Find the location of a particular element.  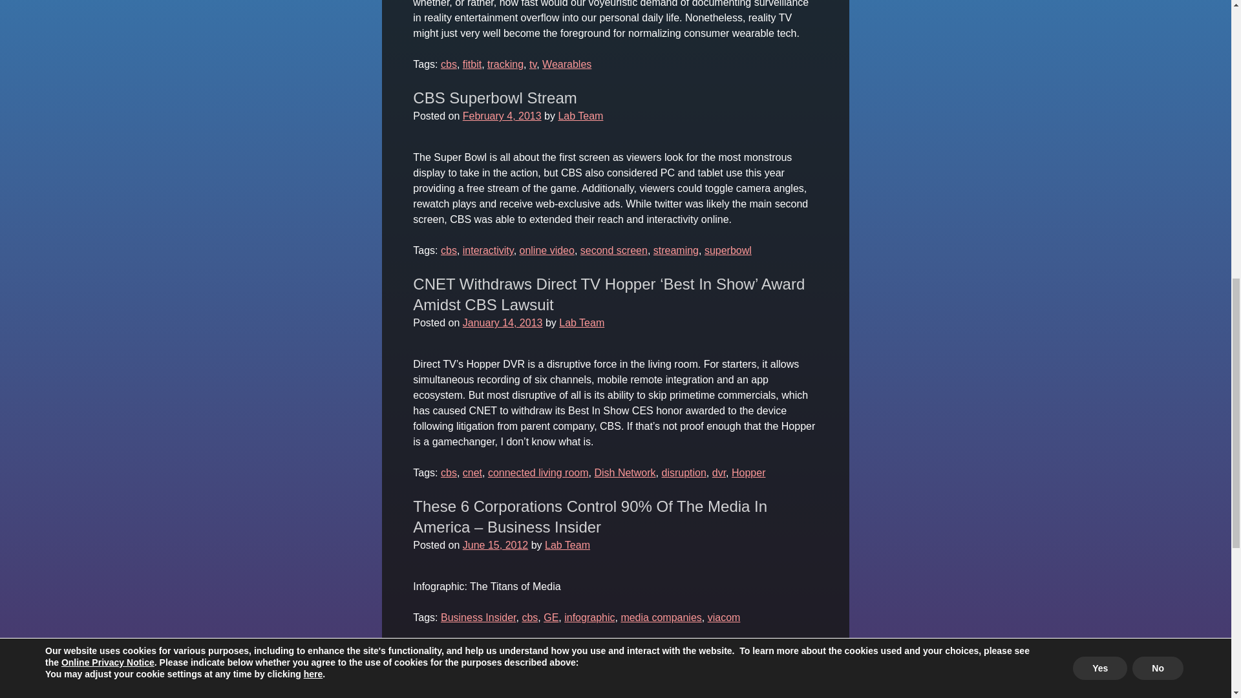

Wearables is located at coordinates (567, 64).